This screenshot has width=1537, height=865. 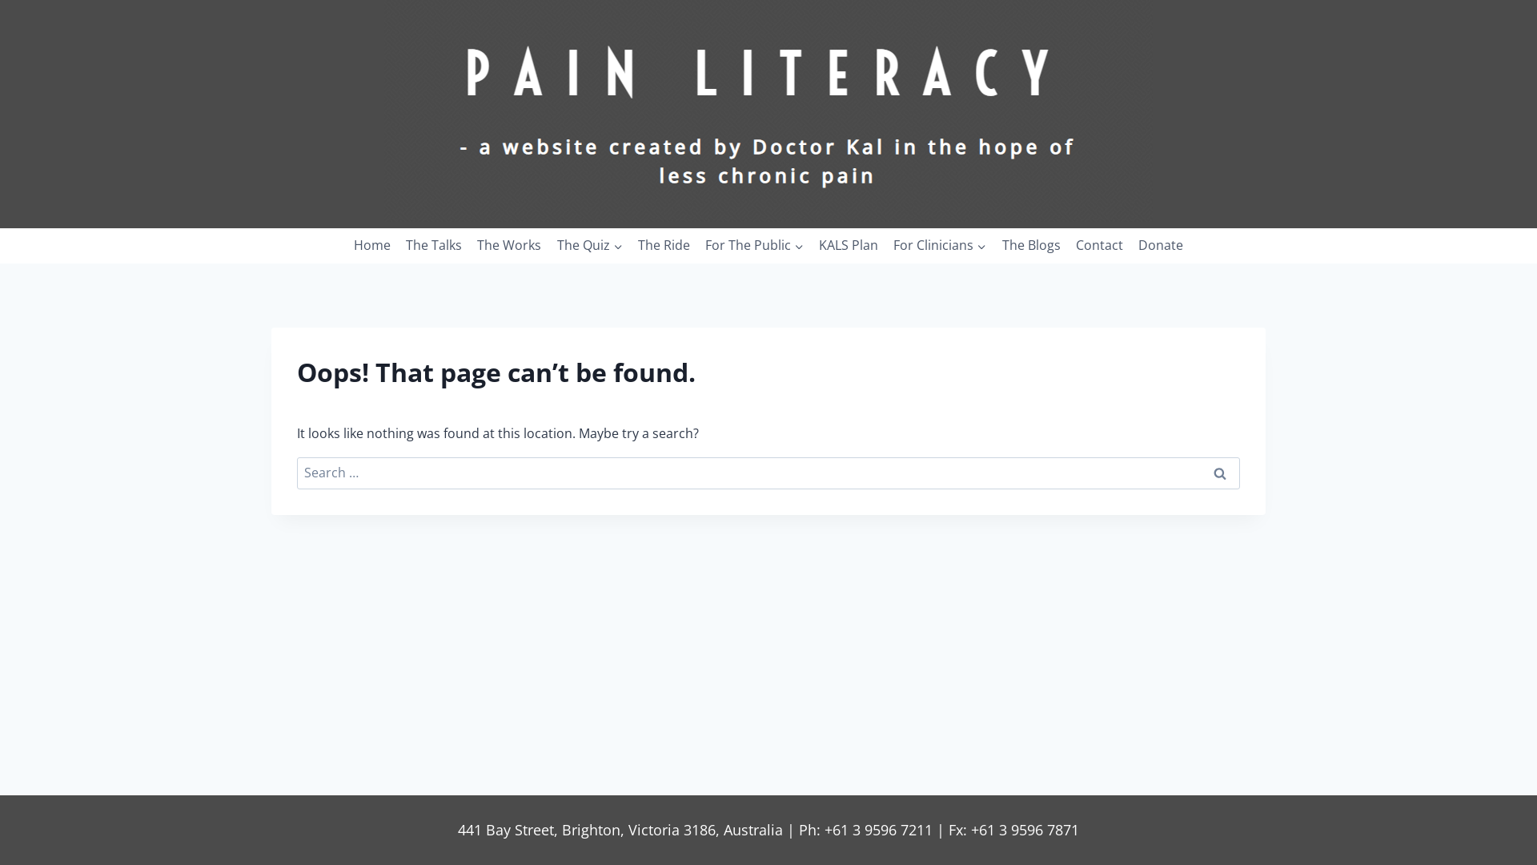 What do you see at coordinates (371, 247) in the screenshot?
I see `Home` at bounding box center [371, 247].